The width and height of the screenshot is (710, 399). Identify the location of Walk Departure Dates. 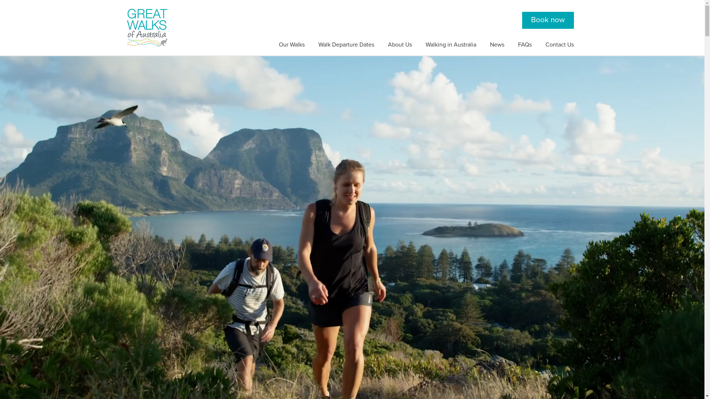
(346, 45).